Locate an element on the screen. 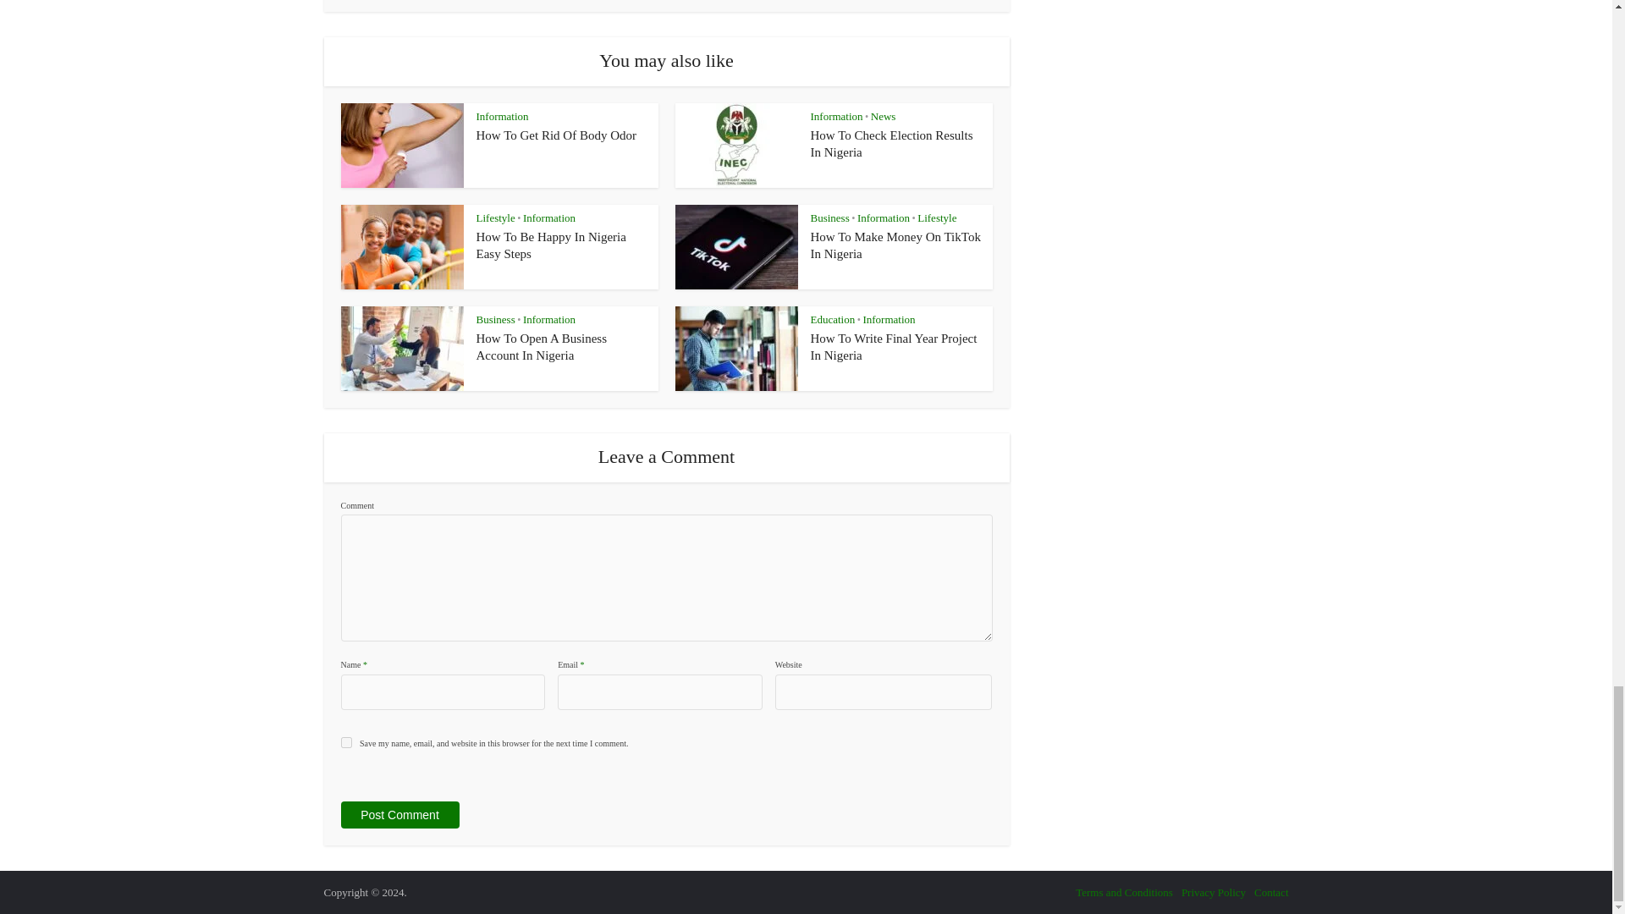 This screenshot has width=1625, height=914. Information is located at coordinates (502, 115).